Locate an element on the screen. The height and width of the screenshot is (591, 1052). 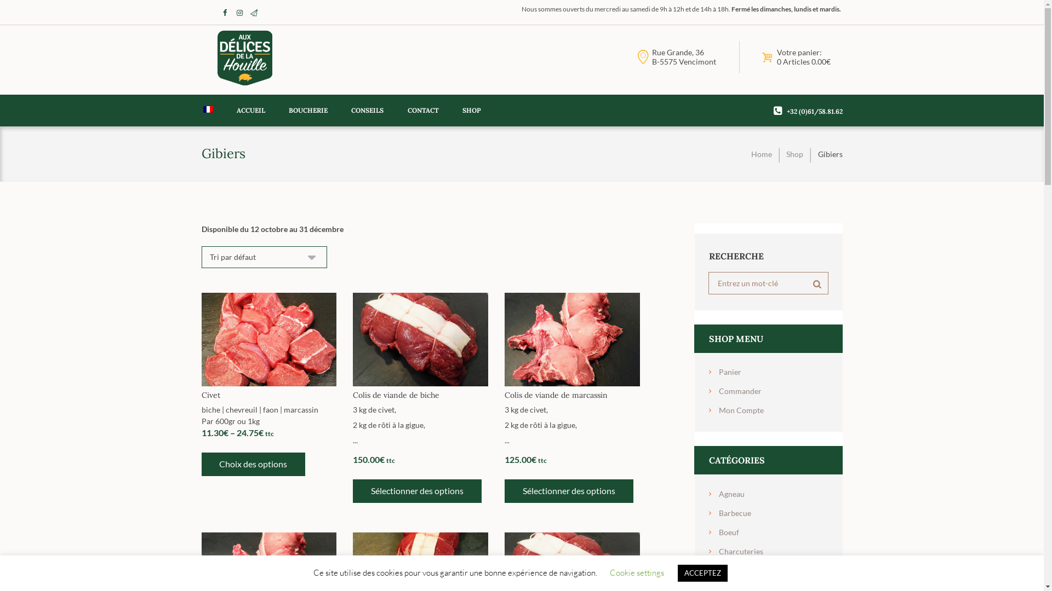
CONSEILS is located at coordinates (368, 111).